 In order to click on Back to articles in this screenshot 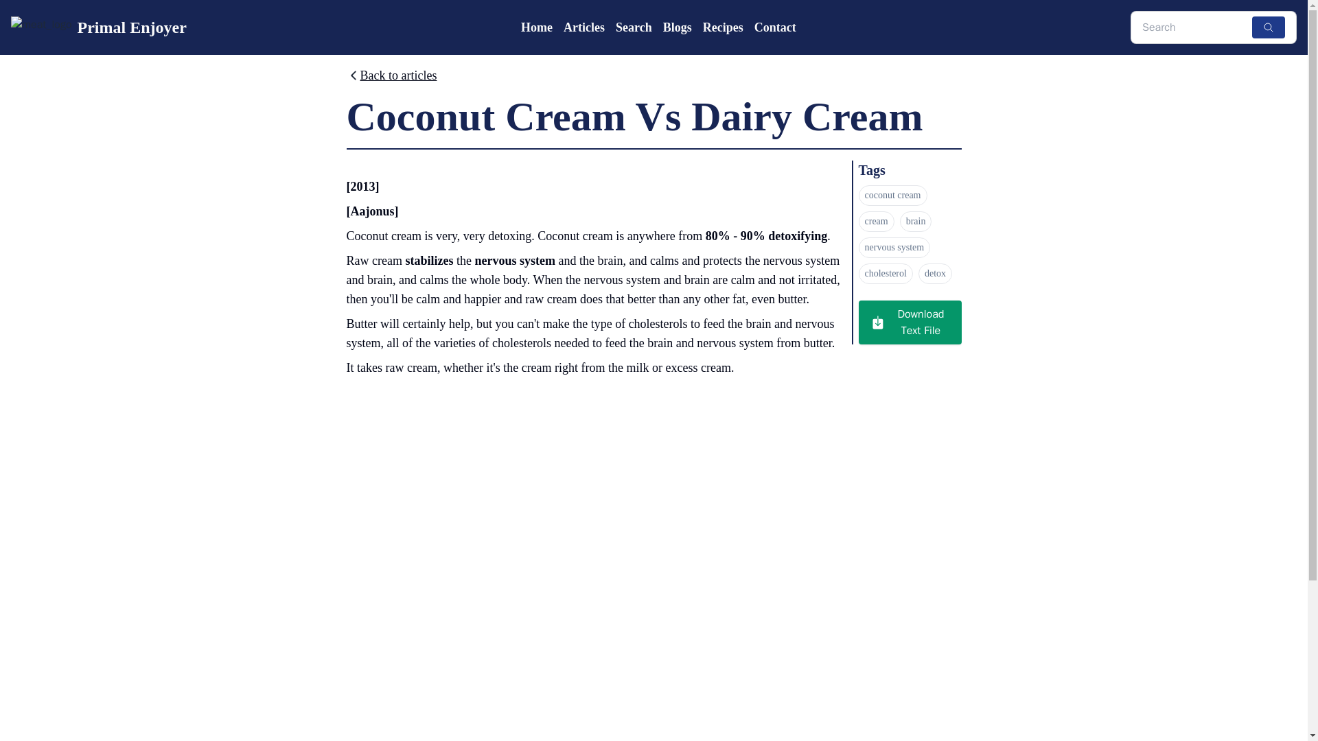, I will do `click(391, 78)`.